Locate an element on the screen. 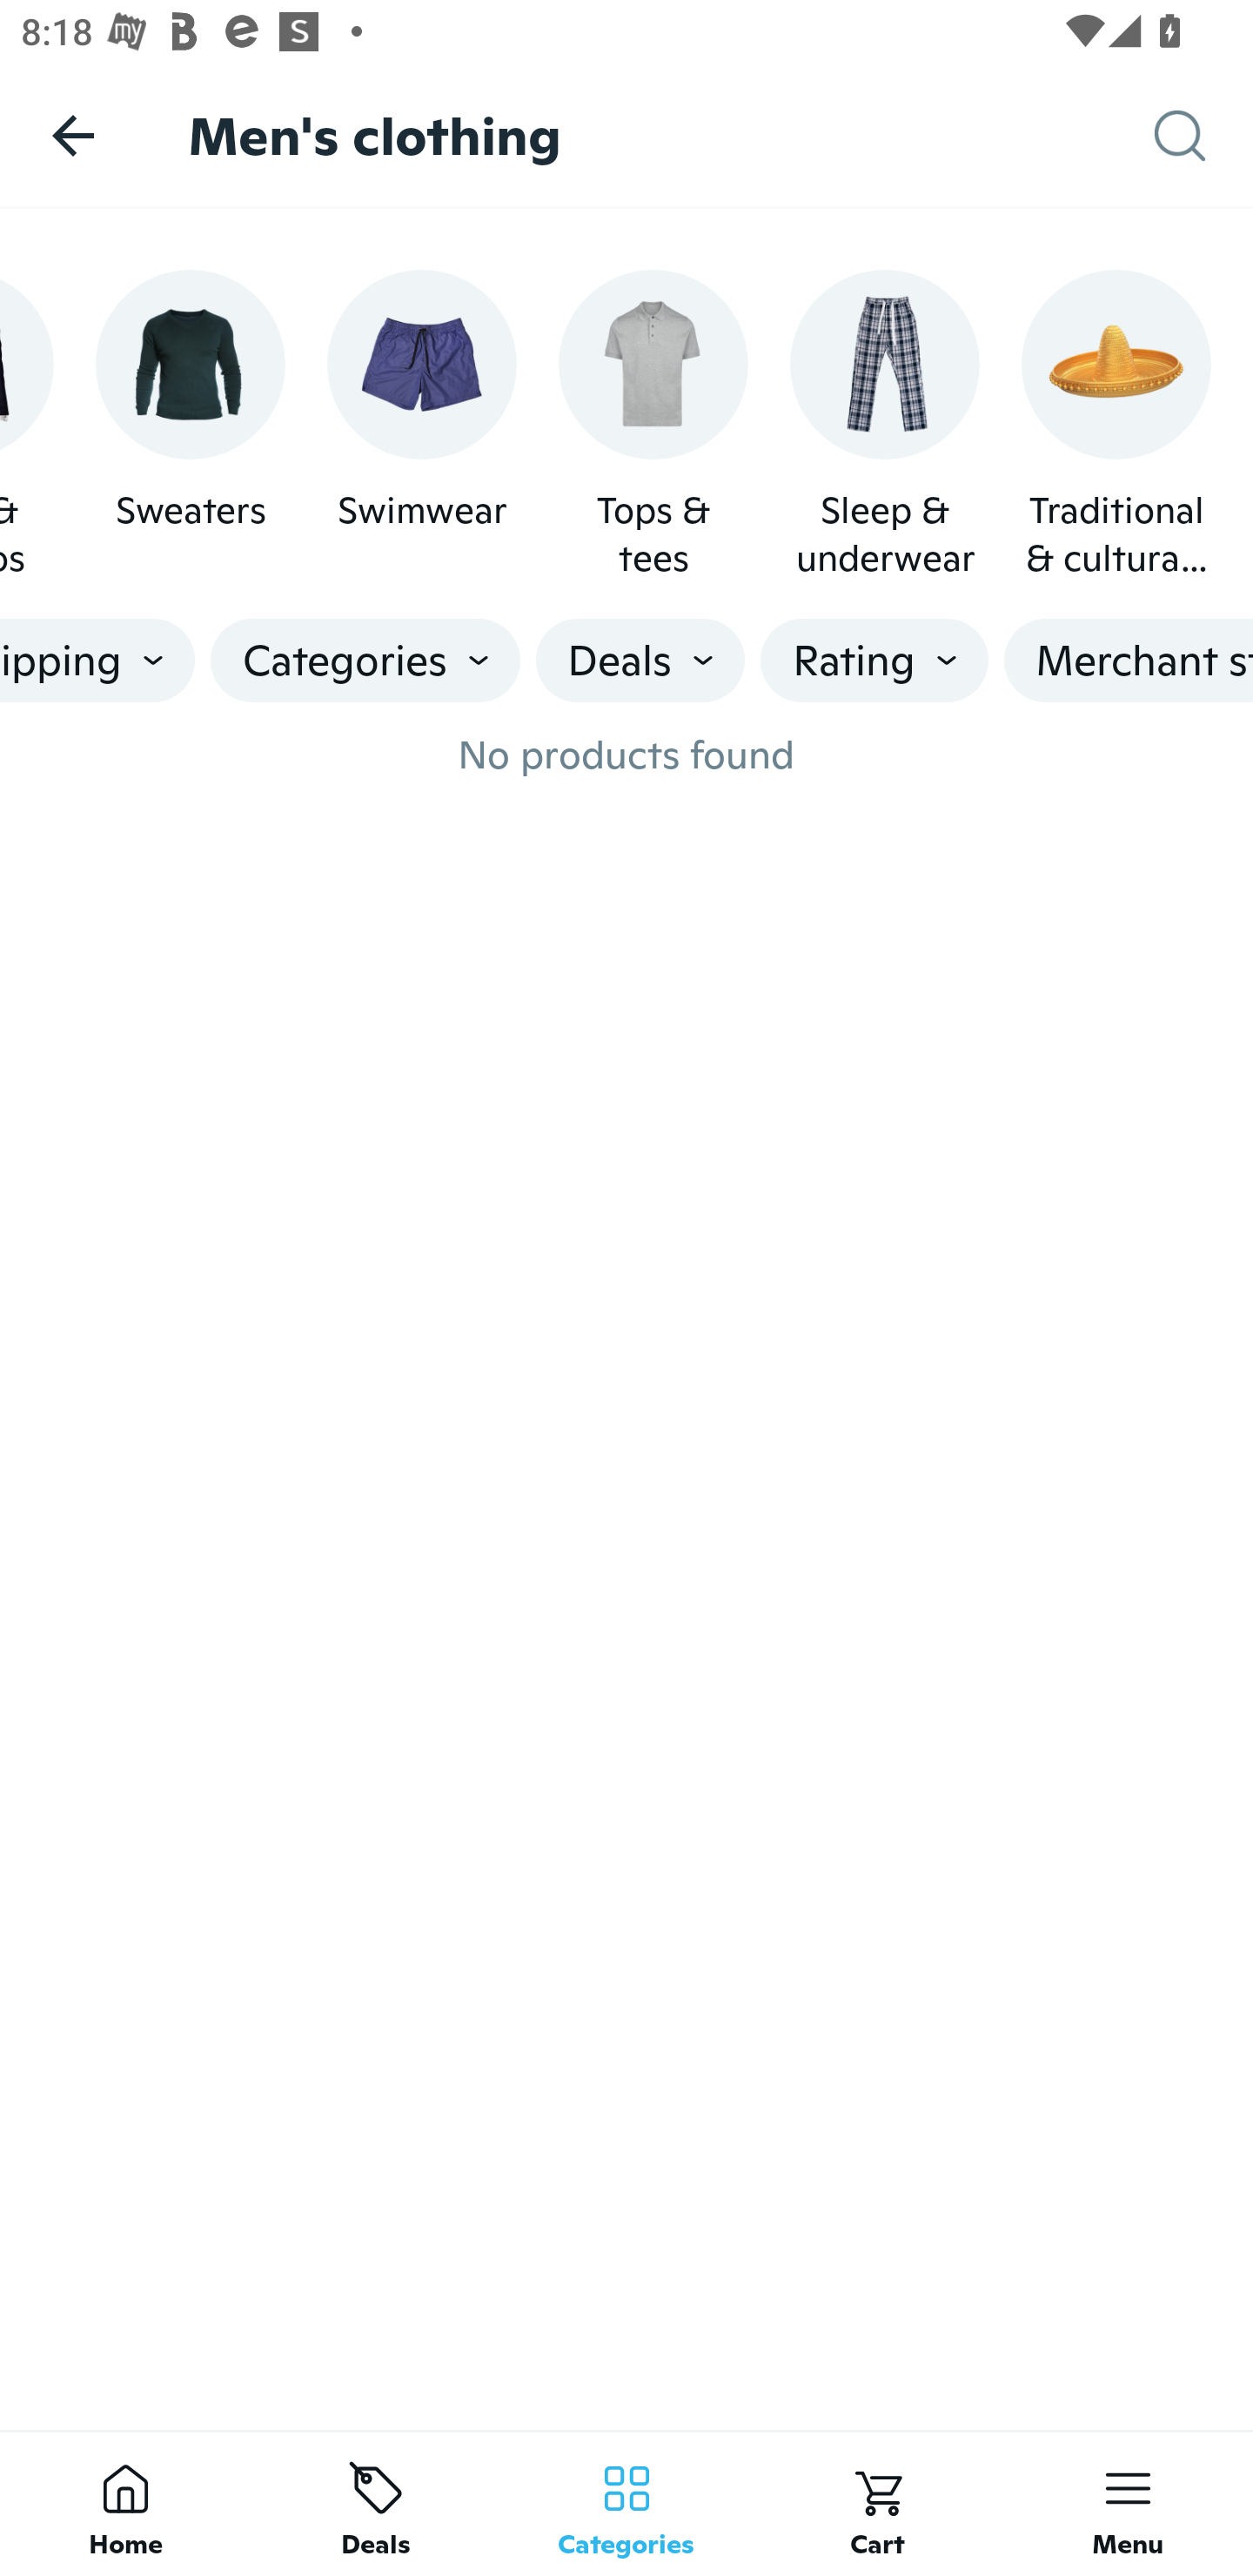  Categories is located at coordinates (365, 661).